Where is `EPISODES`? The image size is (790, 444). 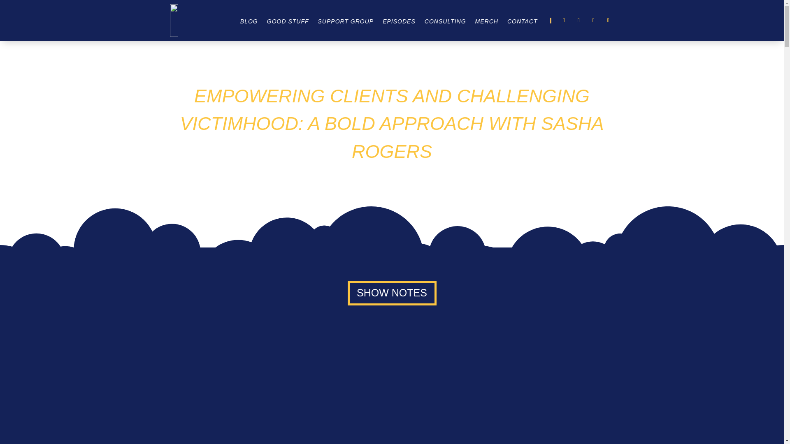 EPISODES is located at coordinates (399, 22).